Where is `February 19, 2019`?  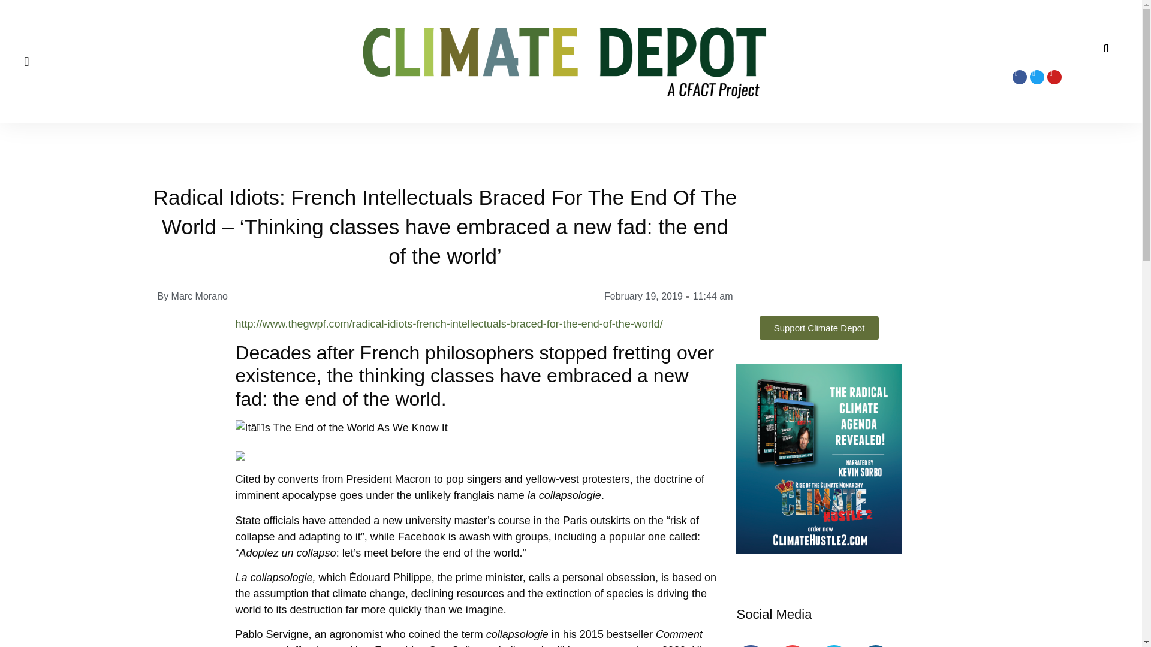
February 19, 2019 is located at coordinates (643, 296).